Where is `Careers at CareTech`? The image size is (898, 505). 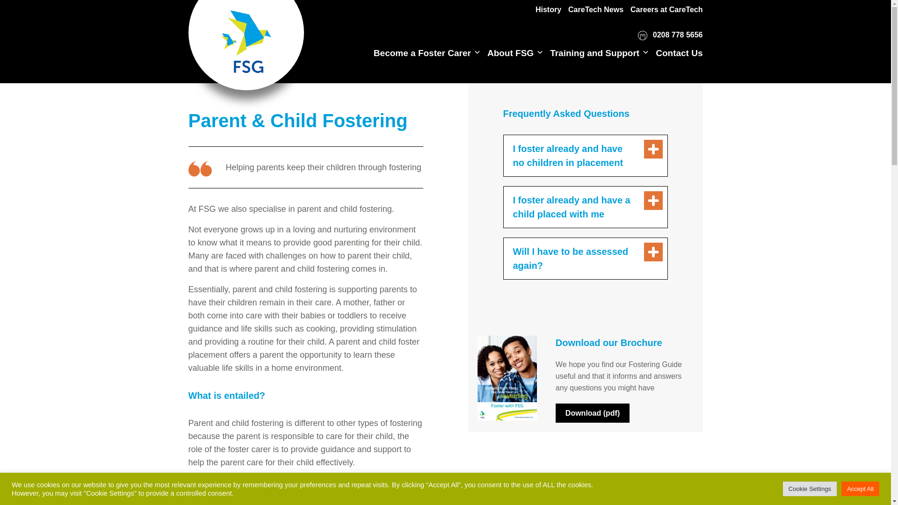
Careers at CareTech is located at coordinates (666, 9).